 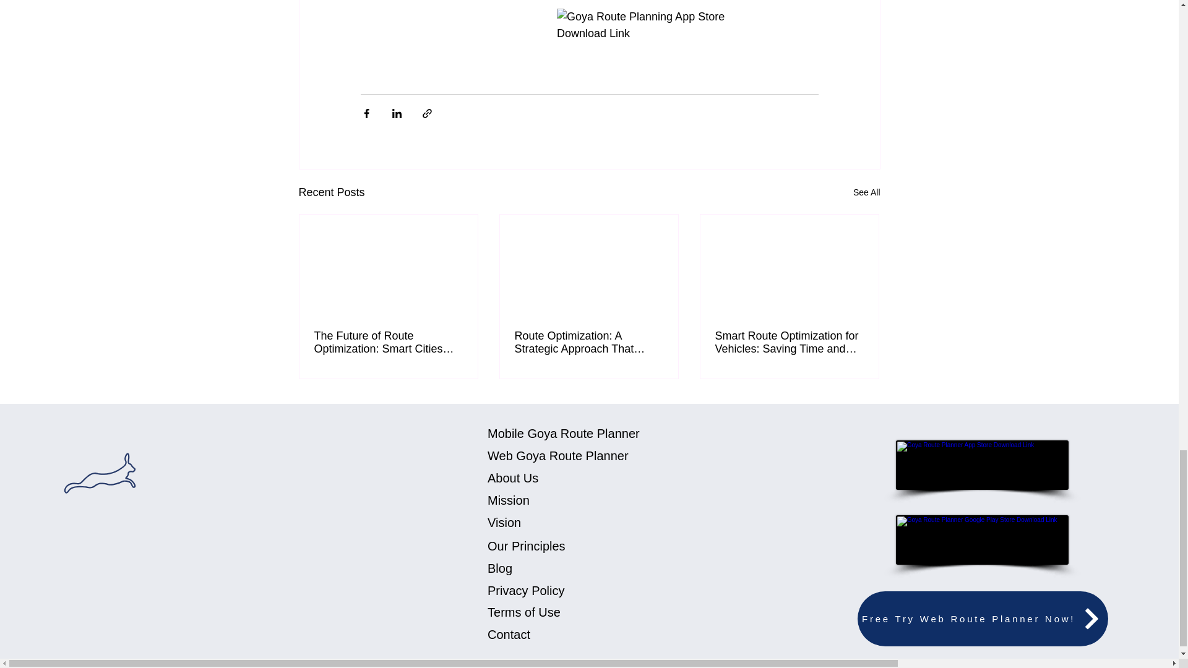 What do you see at coordinates (981, 539) in the screenshot?
I see `Goya Route Planner Google Play Store Download Link` at bounding box center [981, 539].